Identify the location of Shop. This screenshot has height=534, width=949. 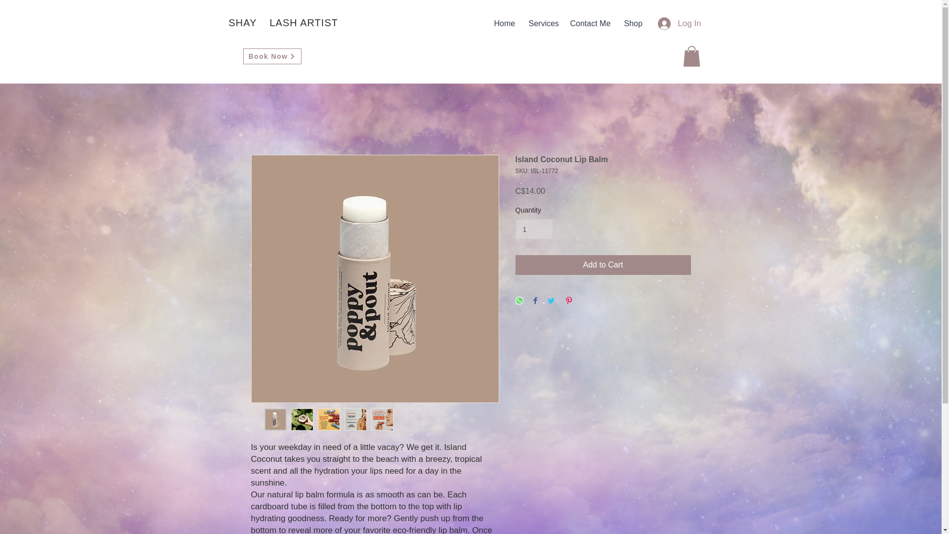
(633, 24).